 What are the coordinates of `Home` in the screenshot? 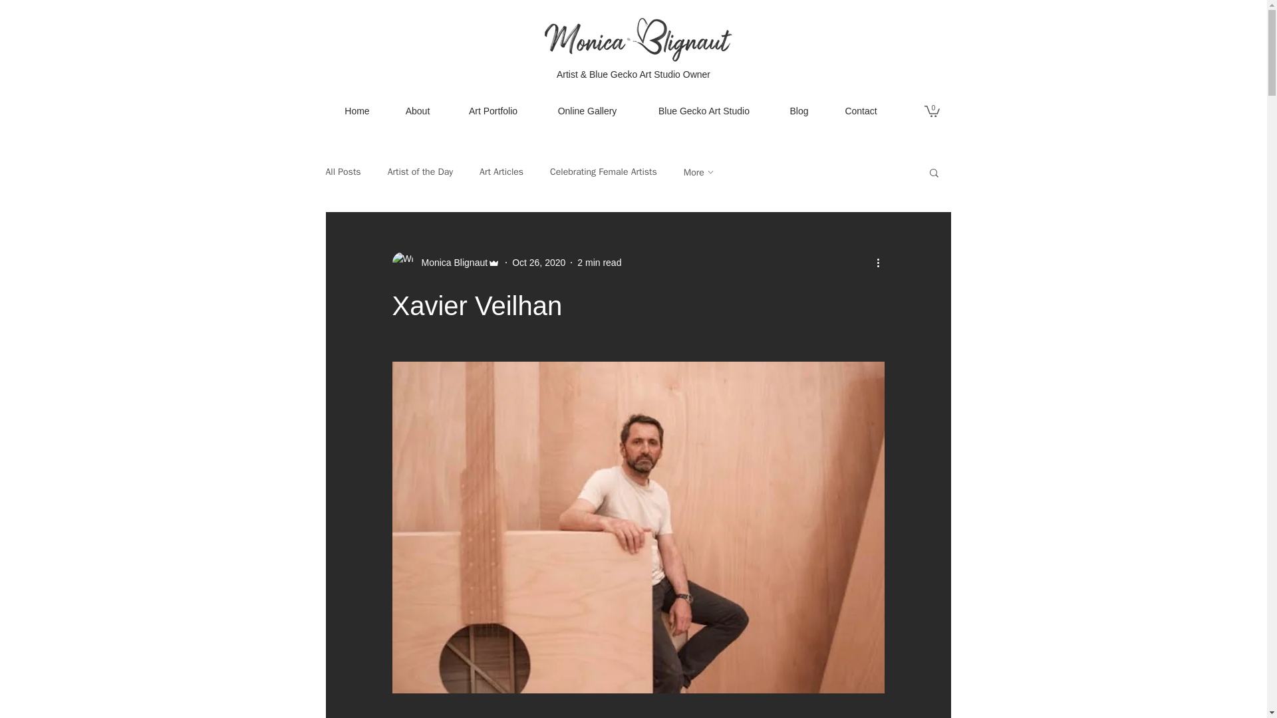 It's located at (357, 110).